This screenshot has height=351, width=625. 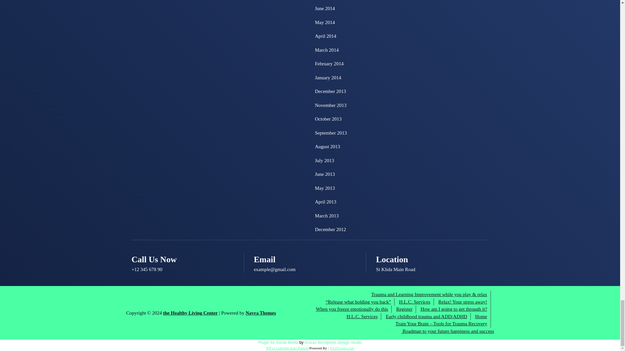 I want to click on How am I going to get through it?, so click(x=454, y=309).